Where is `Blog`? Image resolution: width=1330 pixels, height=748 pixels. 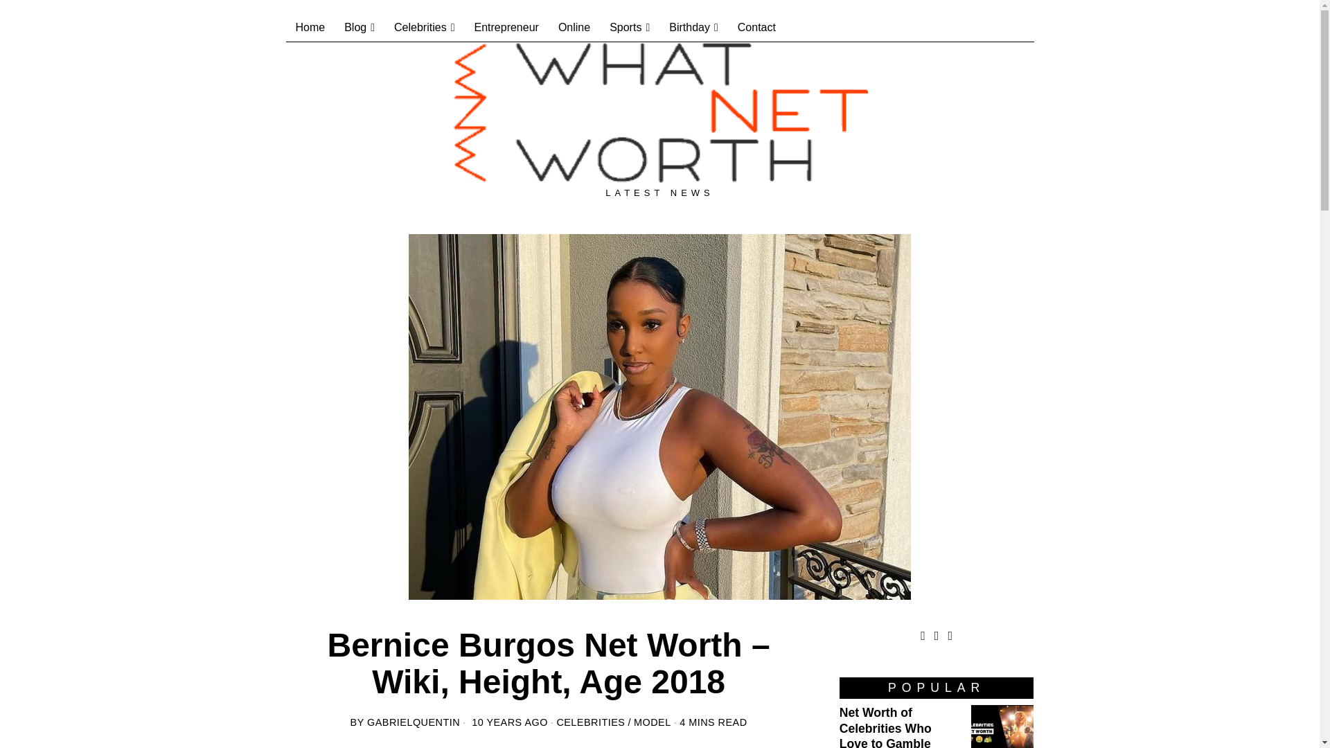 Blog is located at coordinates (359, 28).